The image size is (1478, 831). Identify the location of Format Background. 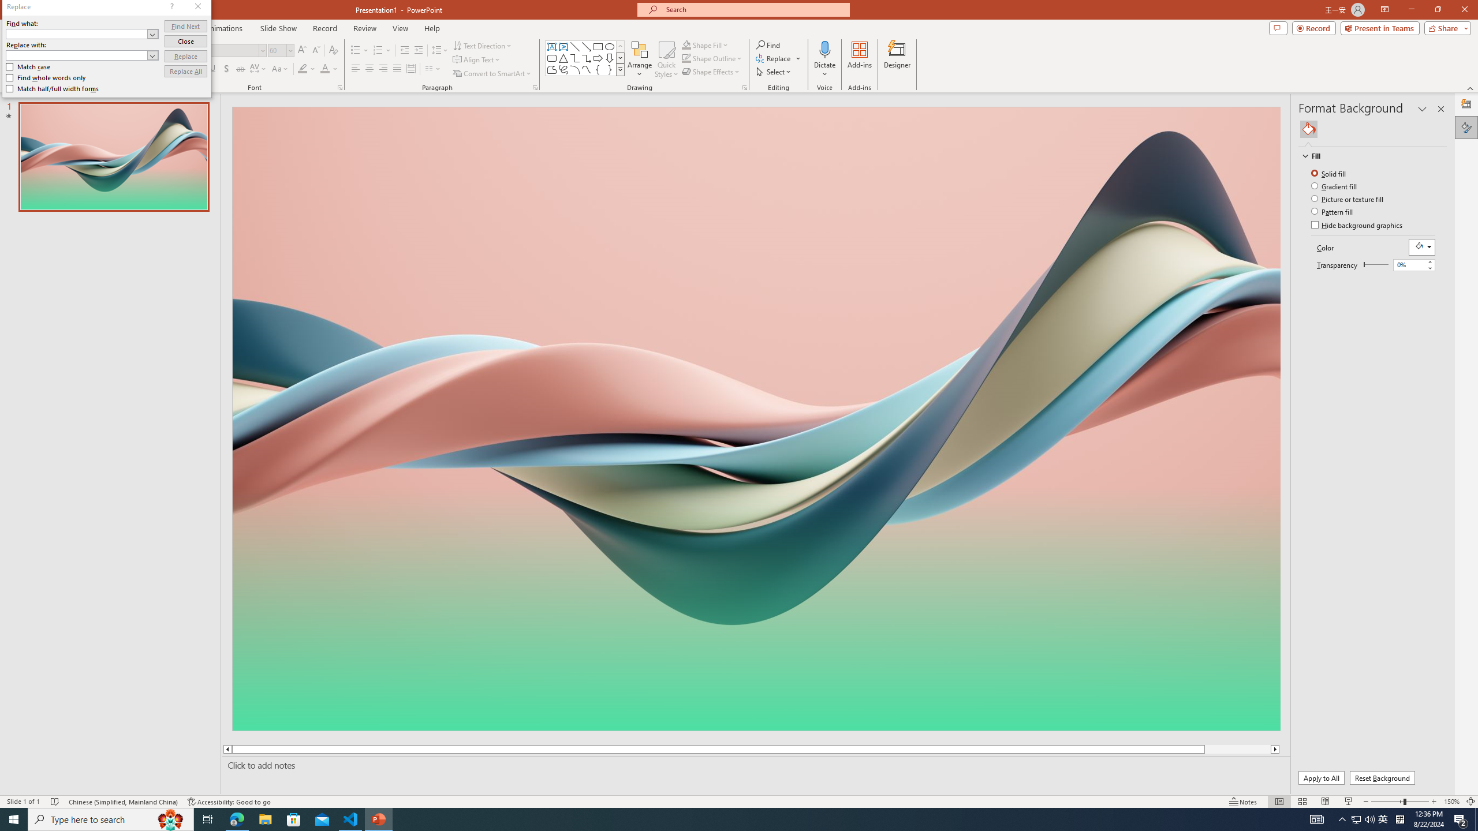
(1466, 127).